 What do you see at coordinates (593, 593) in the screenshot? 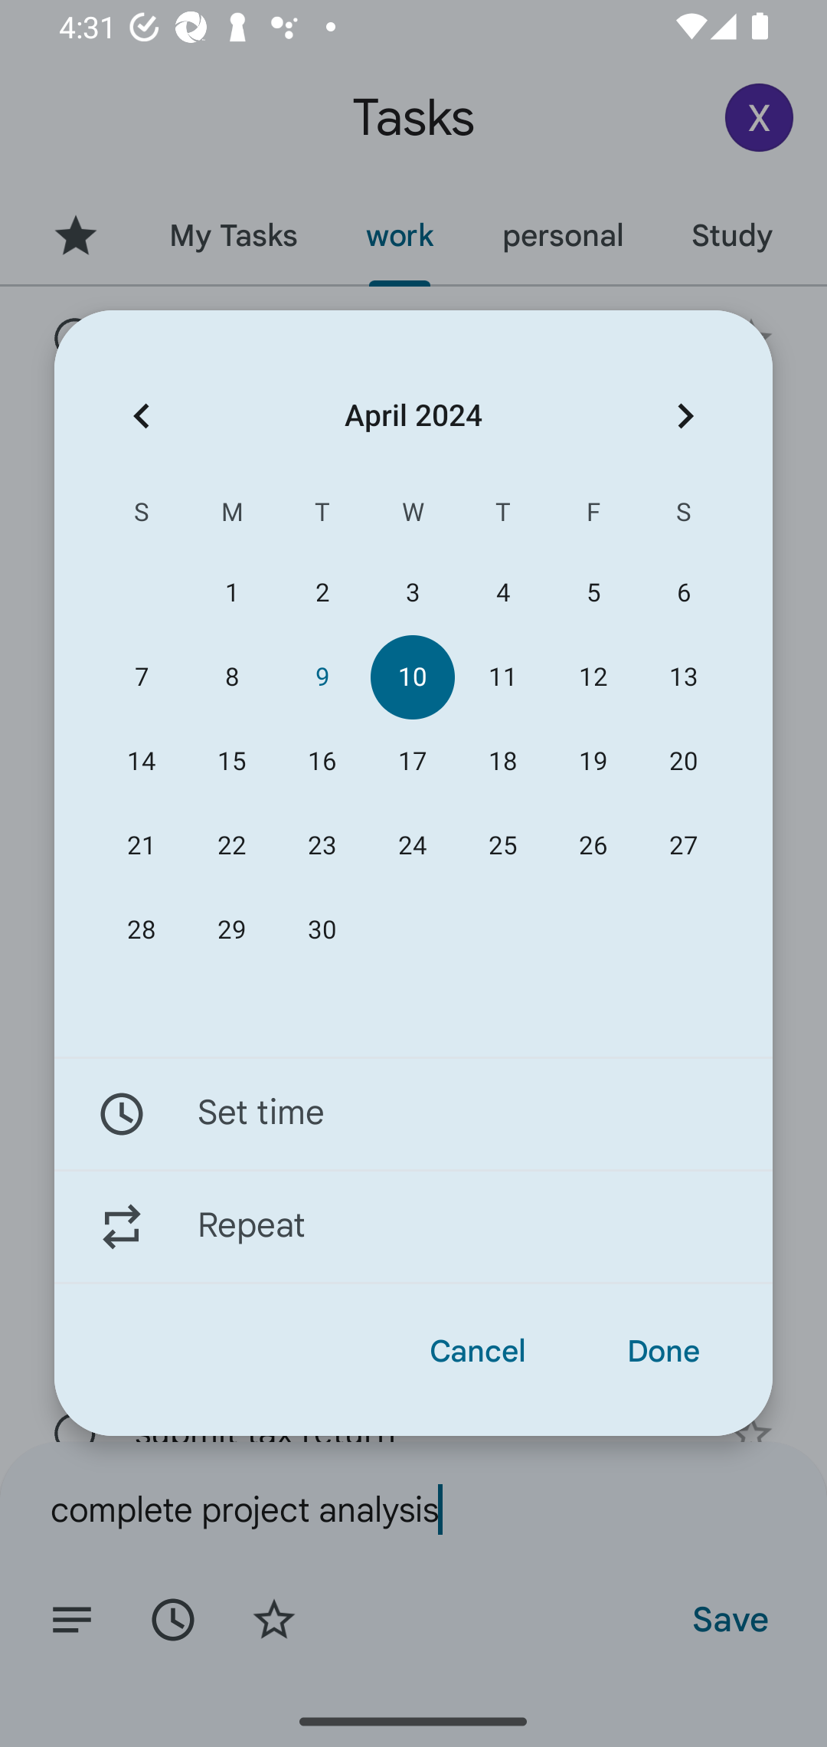
I see `5 05 April 2024` at bounding box center [593, 593].